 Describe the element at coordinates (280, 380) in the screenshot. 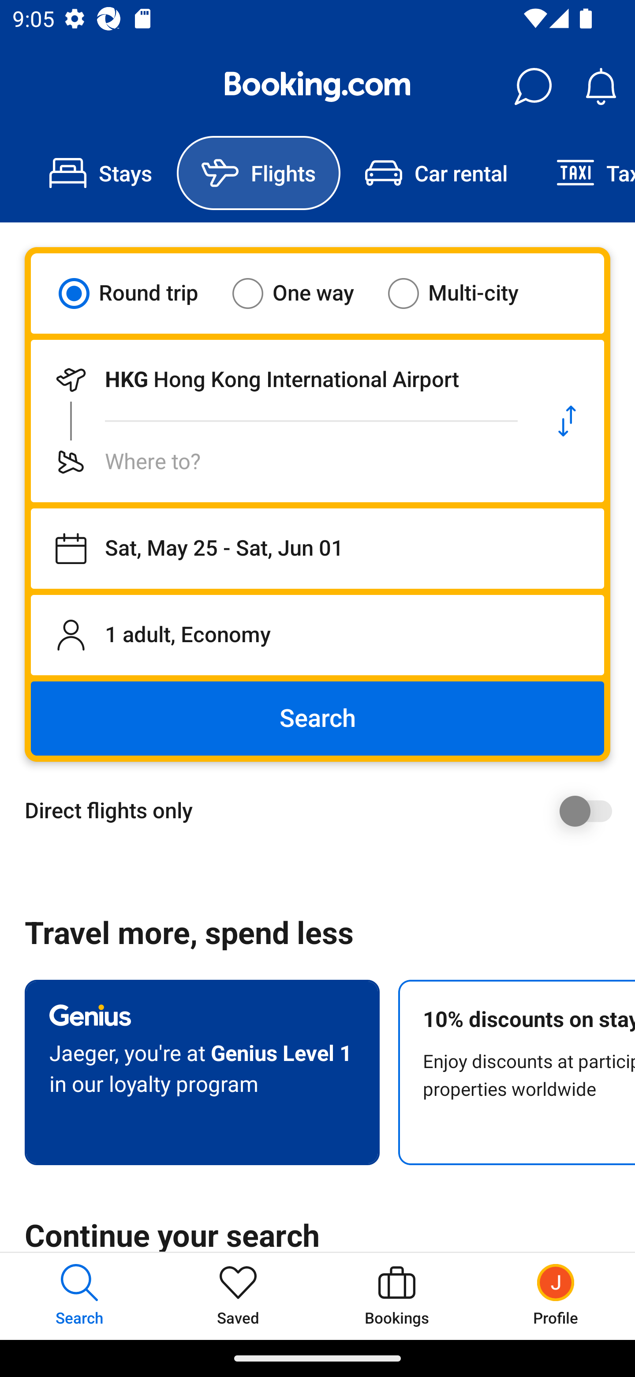

I see `Departing from HKG Hong Kong International Airport` at that location.